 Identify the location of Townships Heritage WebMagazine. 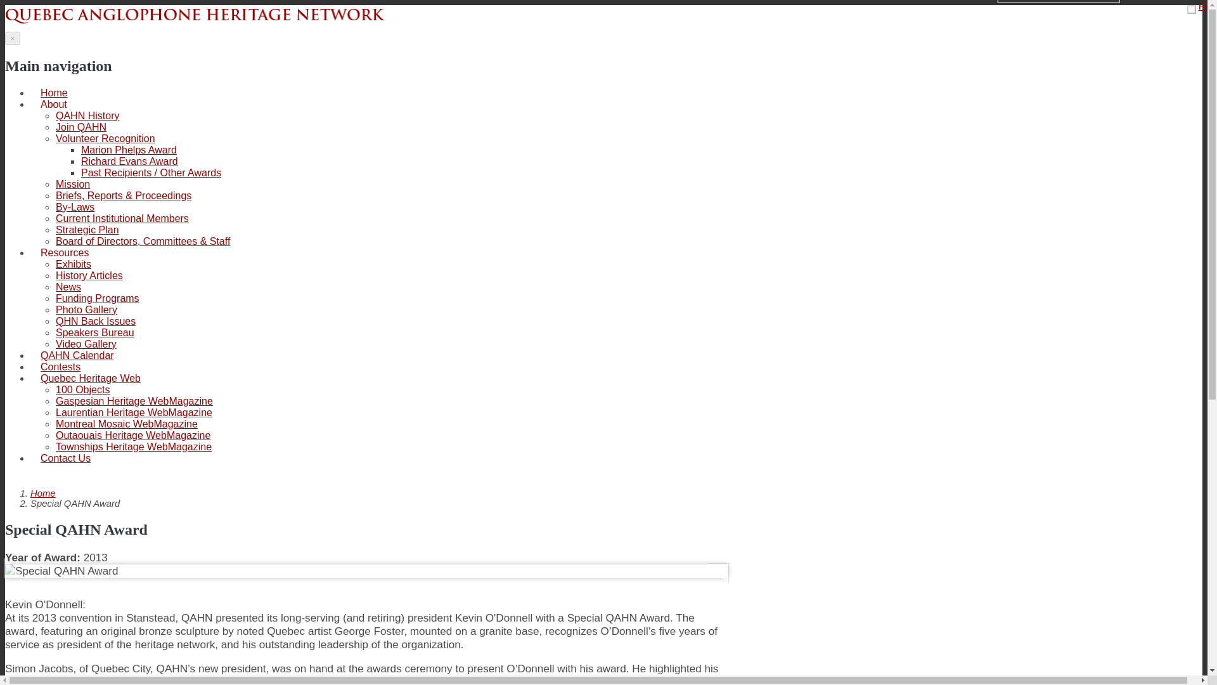
(134, 447).